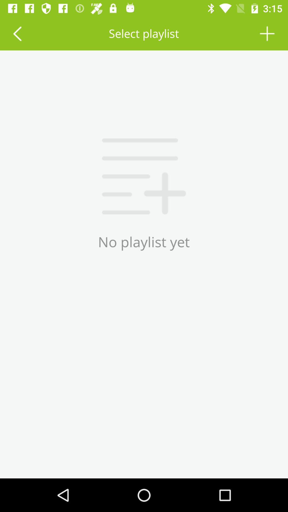  I want to click on go back, so click(17, 34).